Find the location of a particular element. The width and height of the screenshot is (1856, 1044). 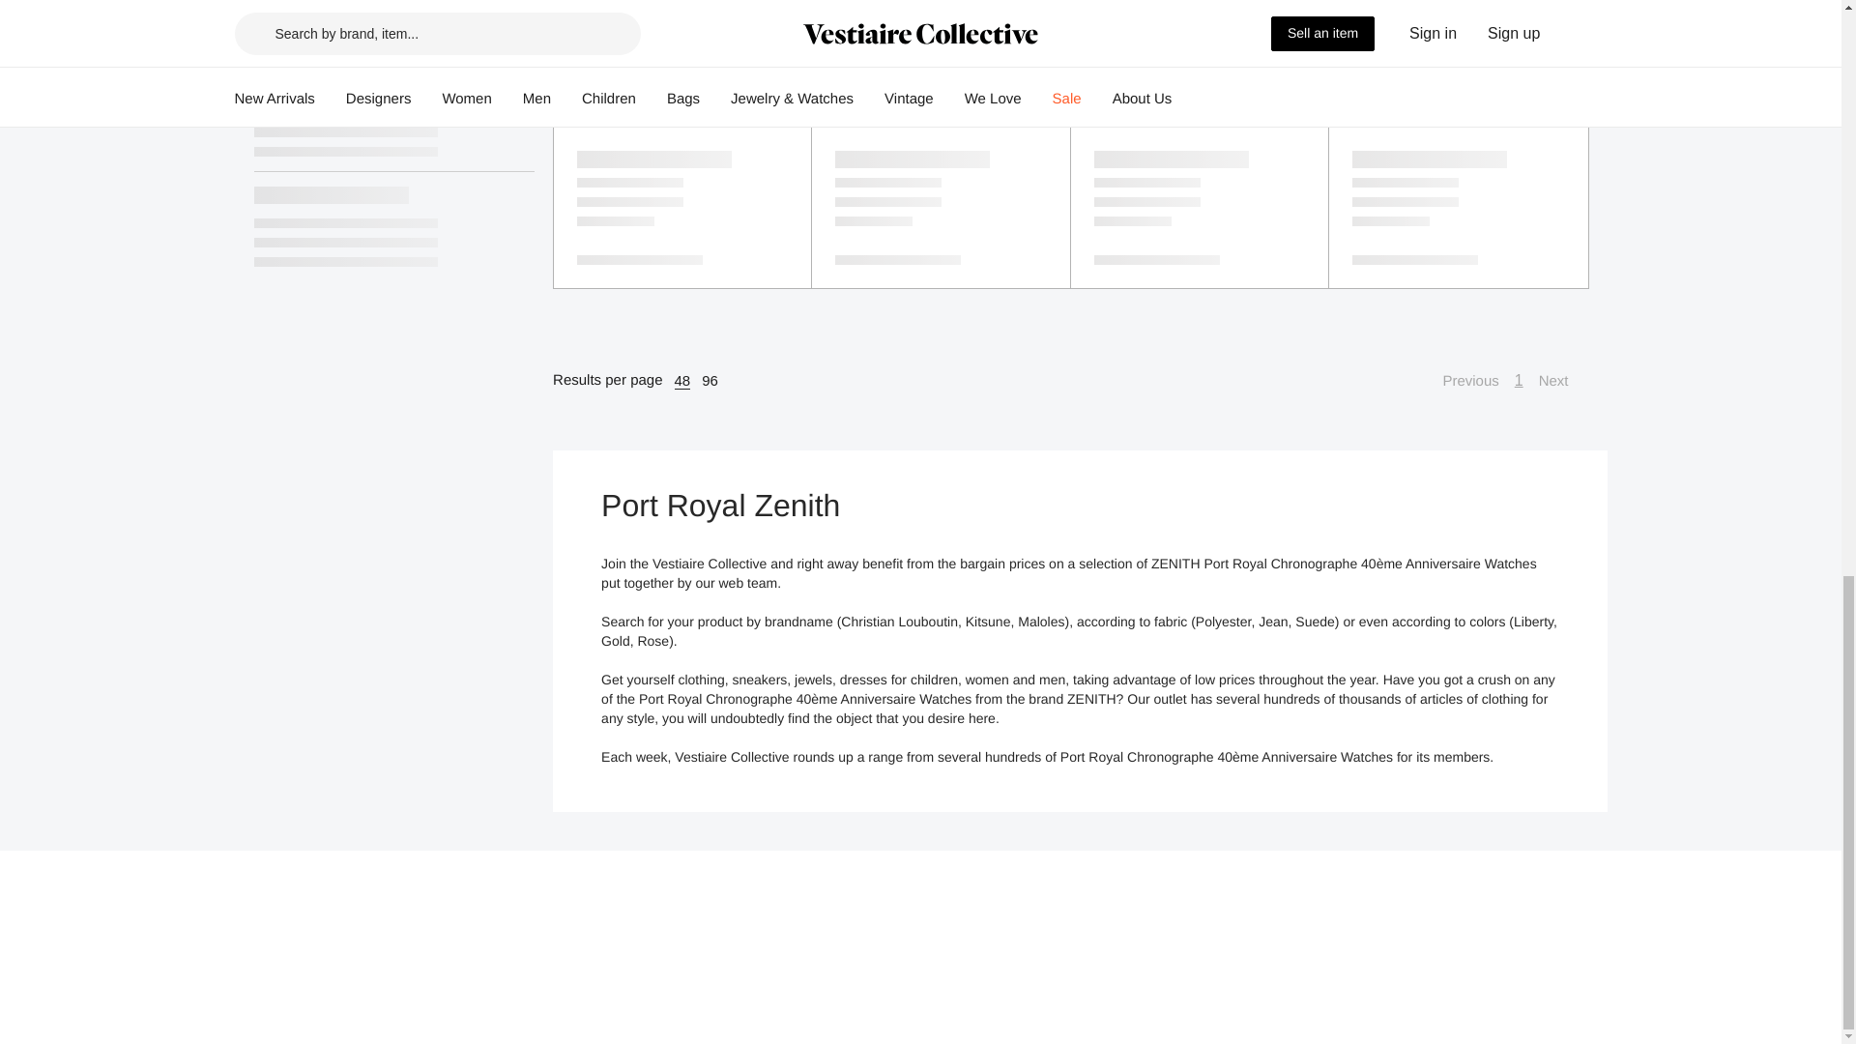

Previous is located at coordinates (1460, 381).